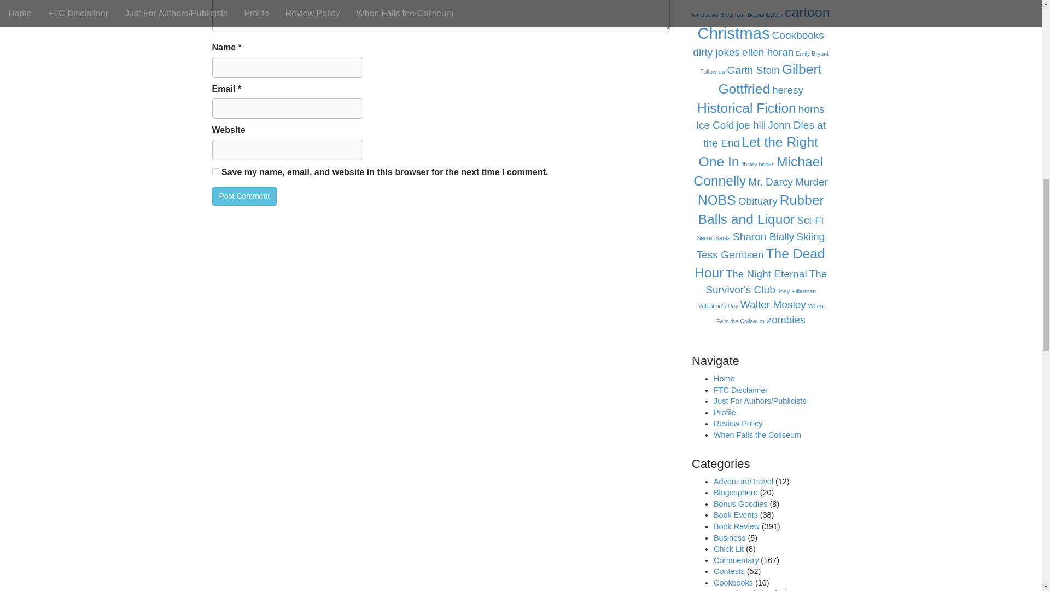 This screenshot has width=1050, height=591. What do you see at coordinates (733, 14) in the screenshot?
I see `Blog Tour` at bounding box center [733, 14].